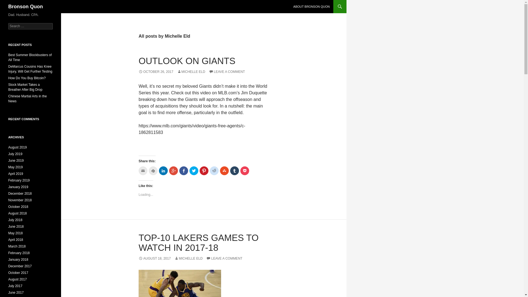 Image resolution: width=528 pixels, height=297 pixels. Describe the element at coordinates (187, 61) in the screenshot. I see `OUTLOOK ON GIANTS` at that location.